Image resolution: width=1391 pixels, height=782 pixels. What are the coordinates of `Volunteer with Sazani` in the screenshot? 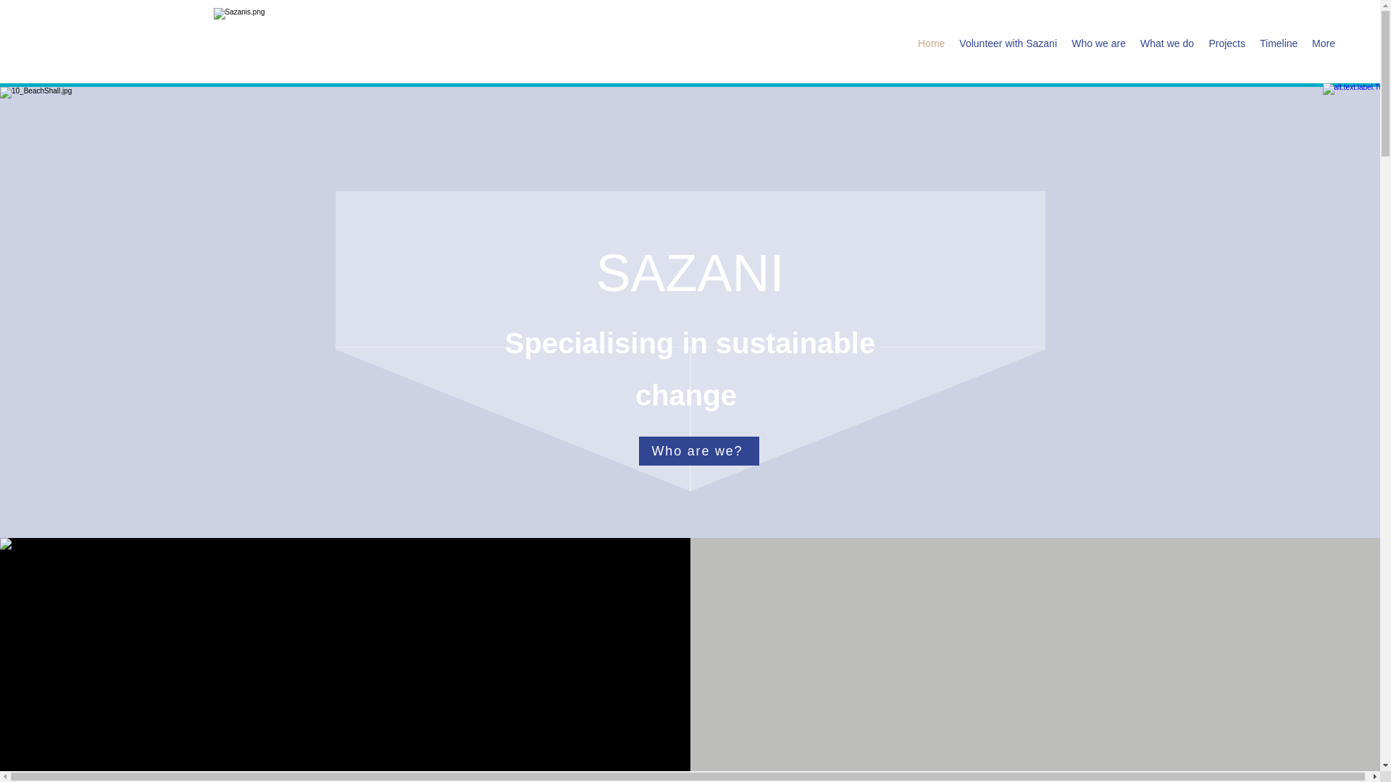 It's located at (1007, 43).